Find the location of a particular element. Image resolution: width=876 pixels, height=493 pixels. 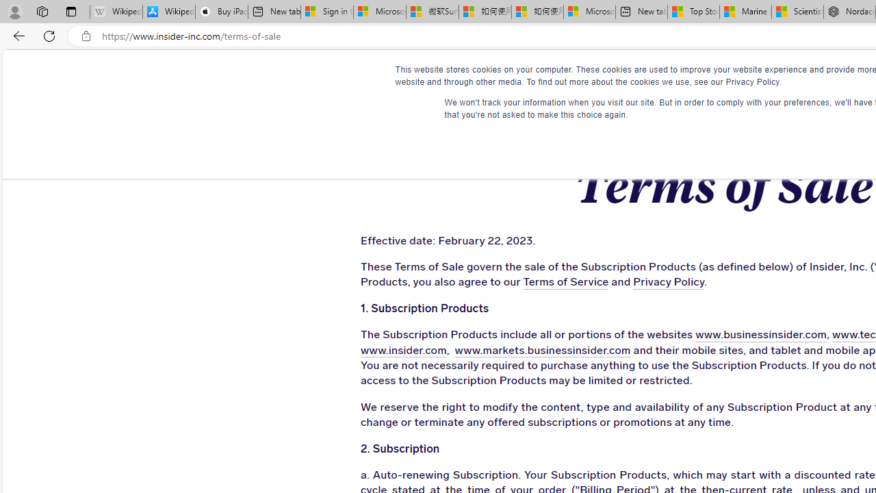

WHAT WE DO is located at coordinates (313, 75).